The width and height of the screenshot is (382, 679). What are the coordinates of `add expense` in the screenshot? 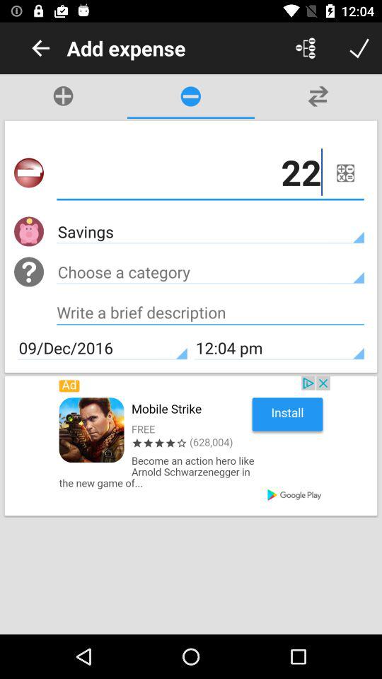 It's located at (306, 48).